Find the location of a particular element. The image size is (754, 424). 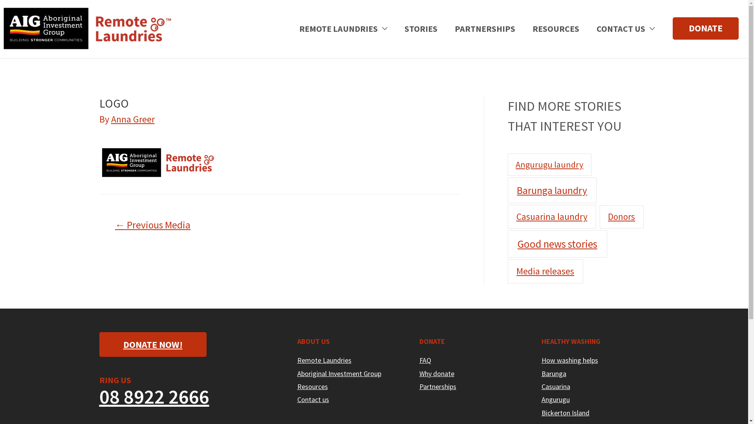

Good news stories is located at coordinates (557, 244).